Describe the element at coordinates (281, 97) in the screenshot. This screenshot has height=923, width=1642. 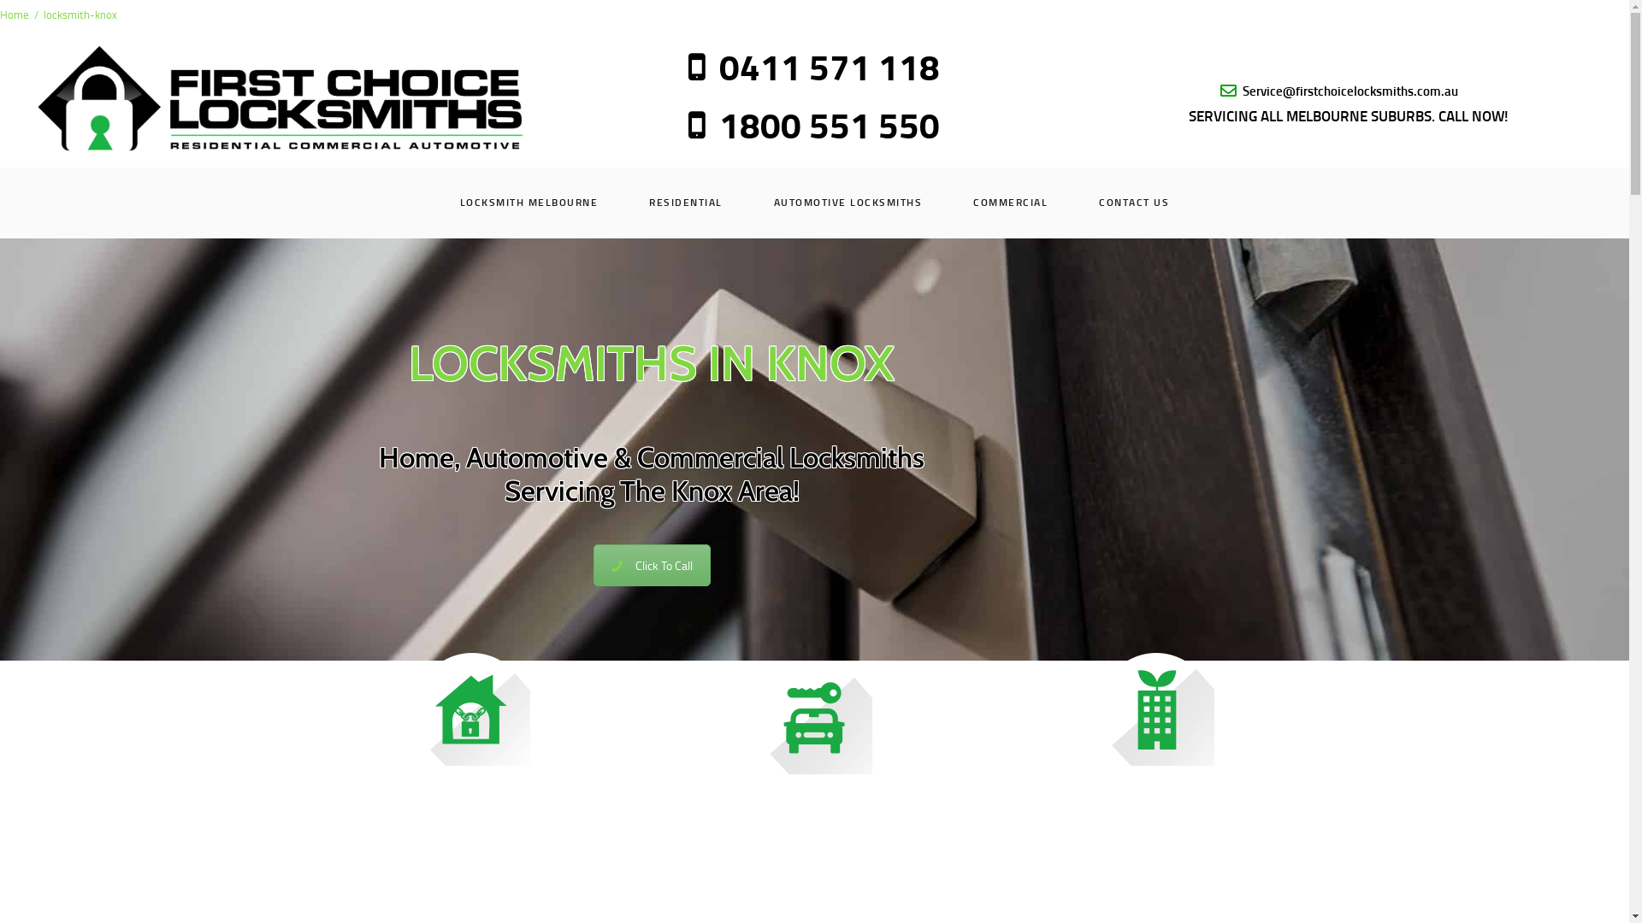
I see `ORDER 35826-RAW` at that location.